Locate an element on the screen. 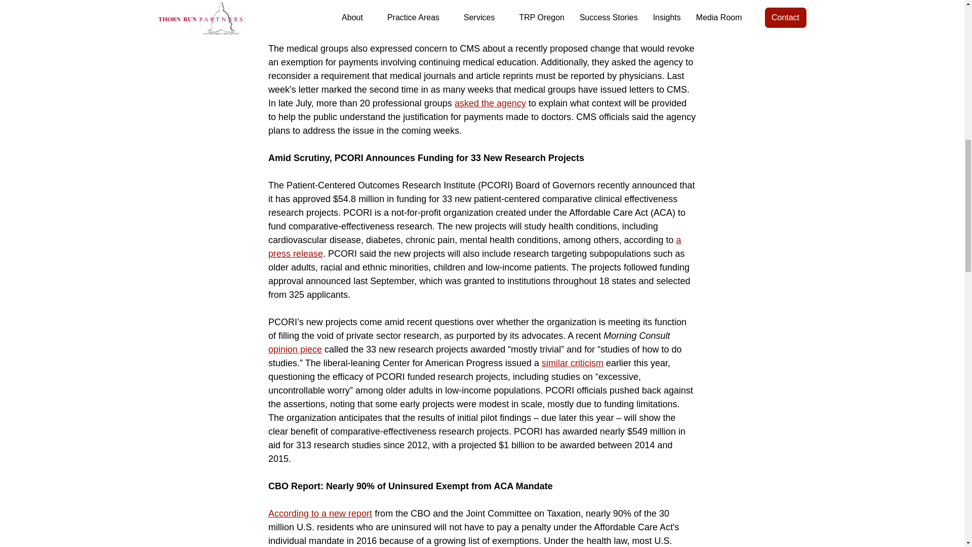 Image resolution: width=972 pixels, height=547 pixels. asked the agency is located at coordinates (490, 103).